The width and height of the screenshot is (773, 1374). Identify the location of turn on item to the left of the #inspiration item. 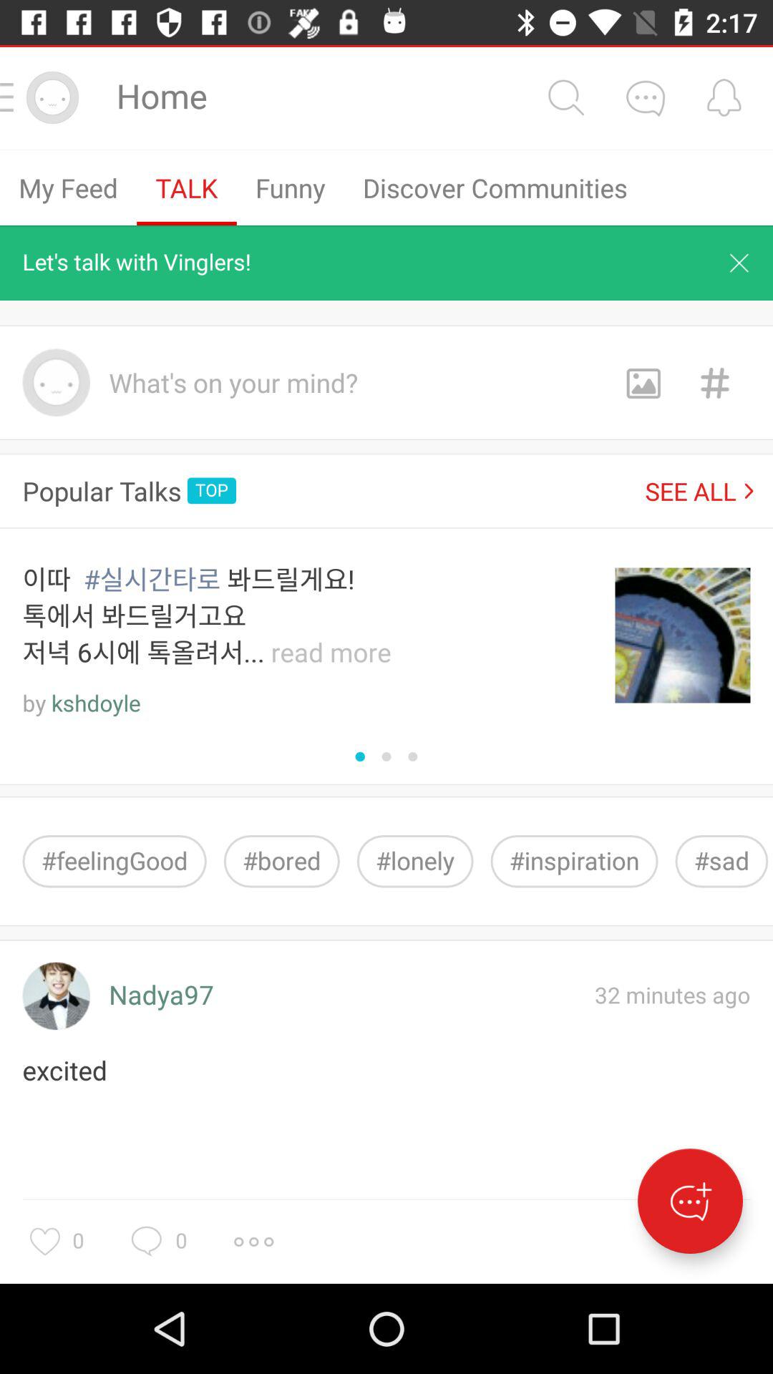
(415, 862).